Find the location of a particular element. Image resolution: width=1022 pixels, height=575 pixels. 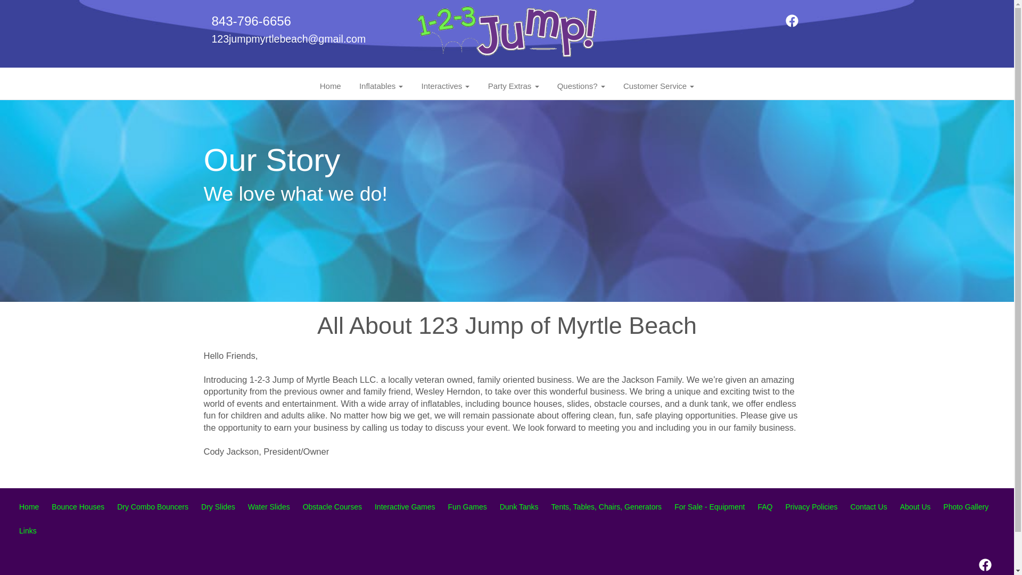

Bounce Houses is located at coordinates (78, 507).